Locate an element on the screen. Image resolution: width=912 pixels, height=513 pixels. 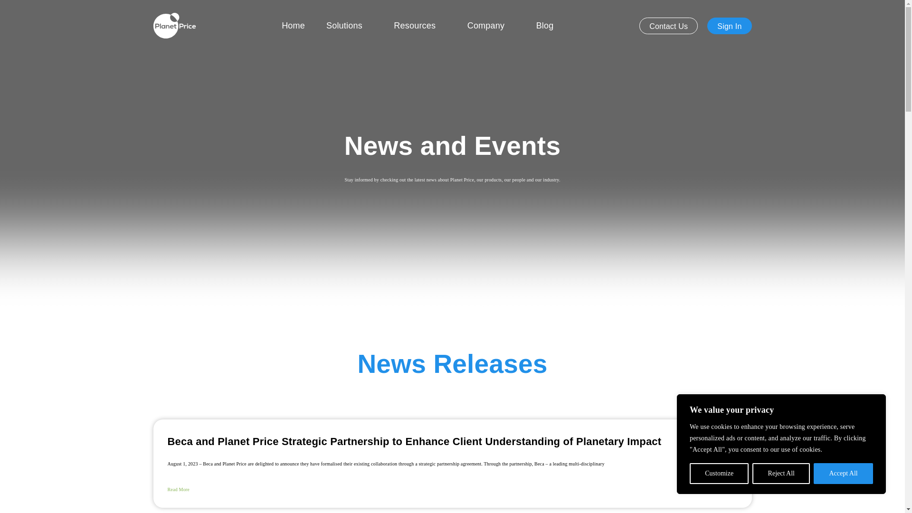
Solutions is located at coordinates (349, 26).